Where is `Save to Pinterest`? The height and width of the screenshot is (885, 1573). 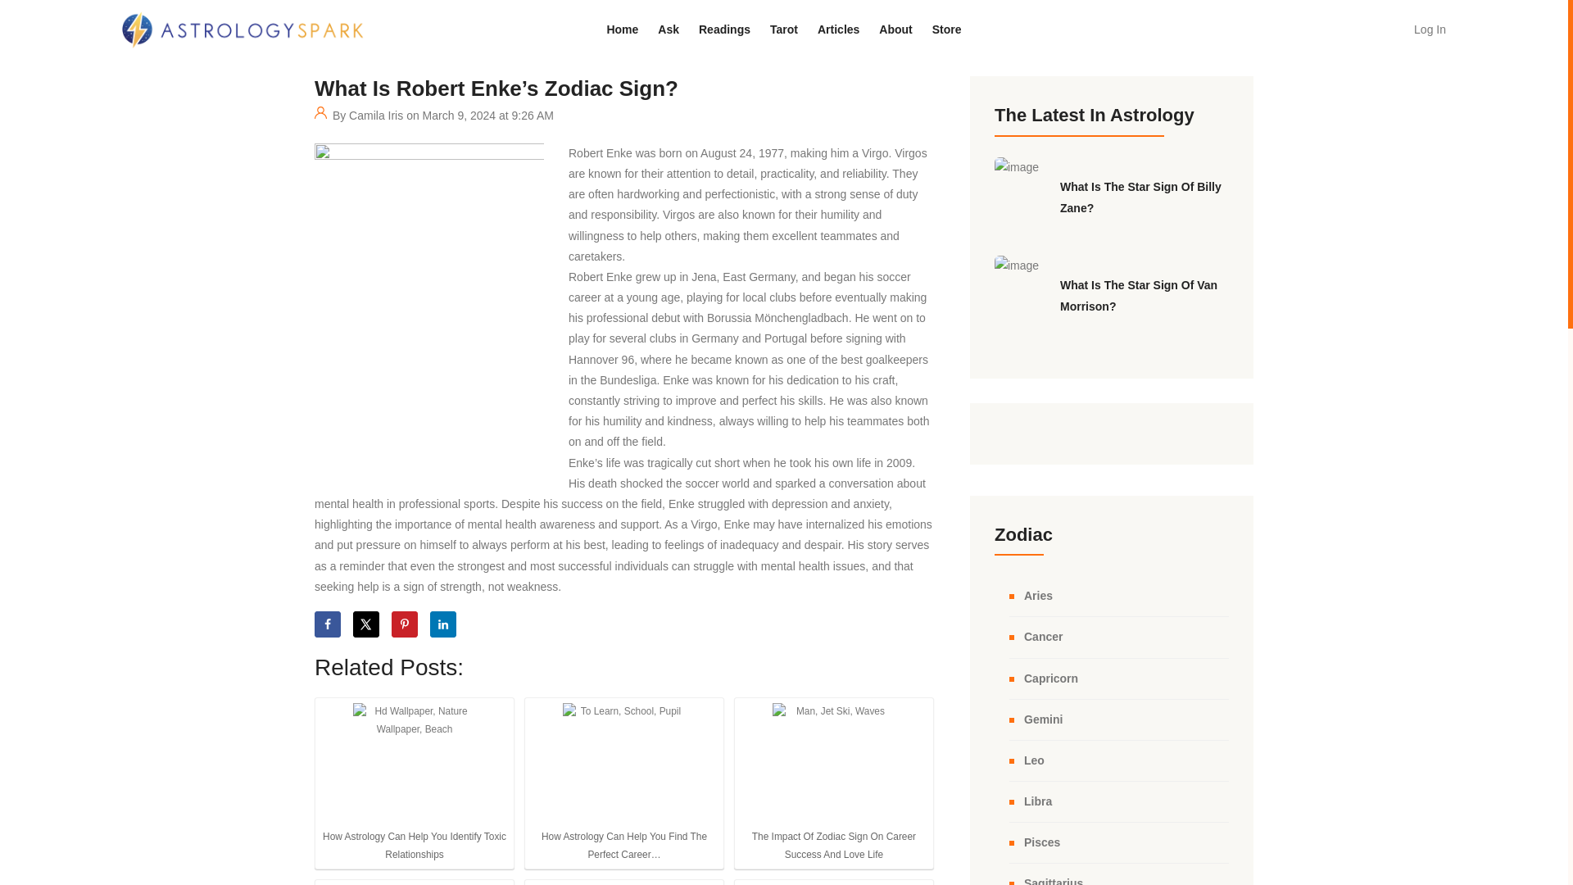
Save to Pinterest is located at coordinates (405, 624).